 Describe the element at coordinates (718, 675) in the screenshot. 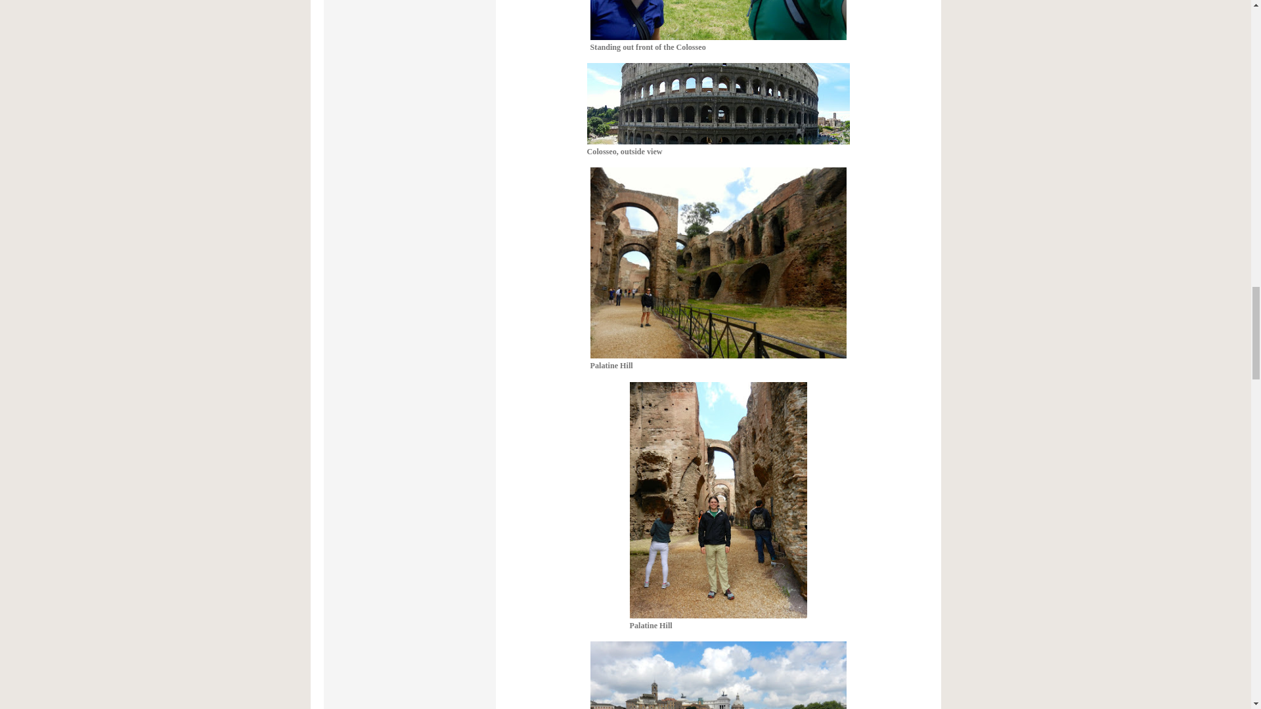

I see `Overlooking the Roman Forum` at that location.